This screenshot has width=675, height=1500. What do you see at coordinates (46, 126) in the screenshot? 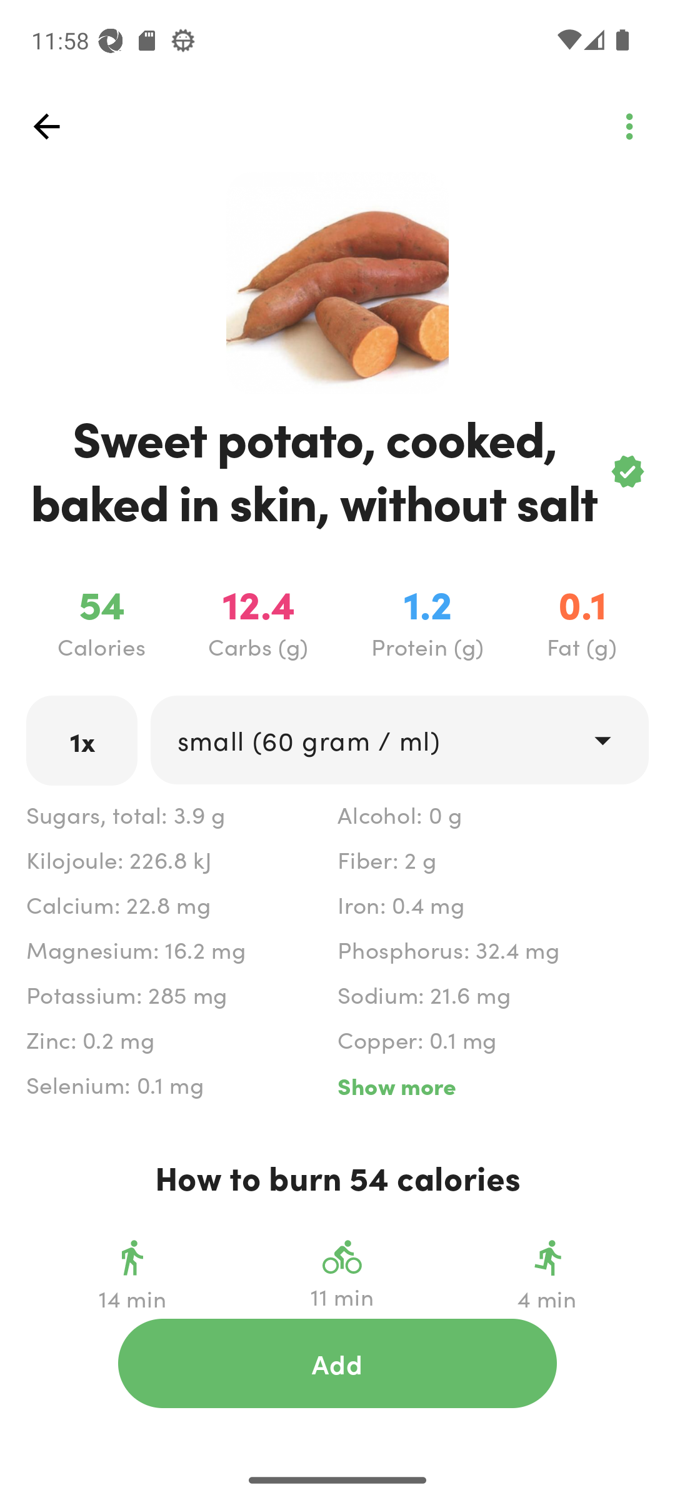
I see `top_left_action` at bounding box center [46, 126].